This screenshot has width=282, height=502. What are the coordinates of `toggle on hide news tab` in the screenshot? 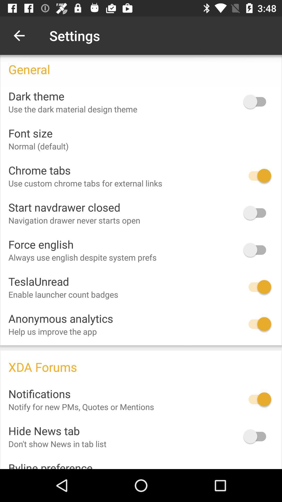 It's located at (257, 436).